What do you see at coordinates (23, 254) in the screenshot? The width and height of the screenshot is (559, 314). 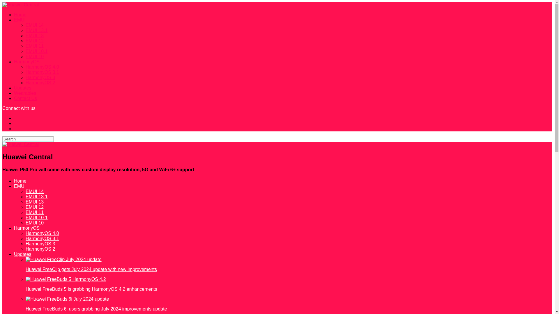 I see `Updates` at bounding box center [23, 254].